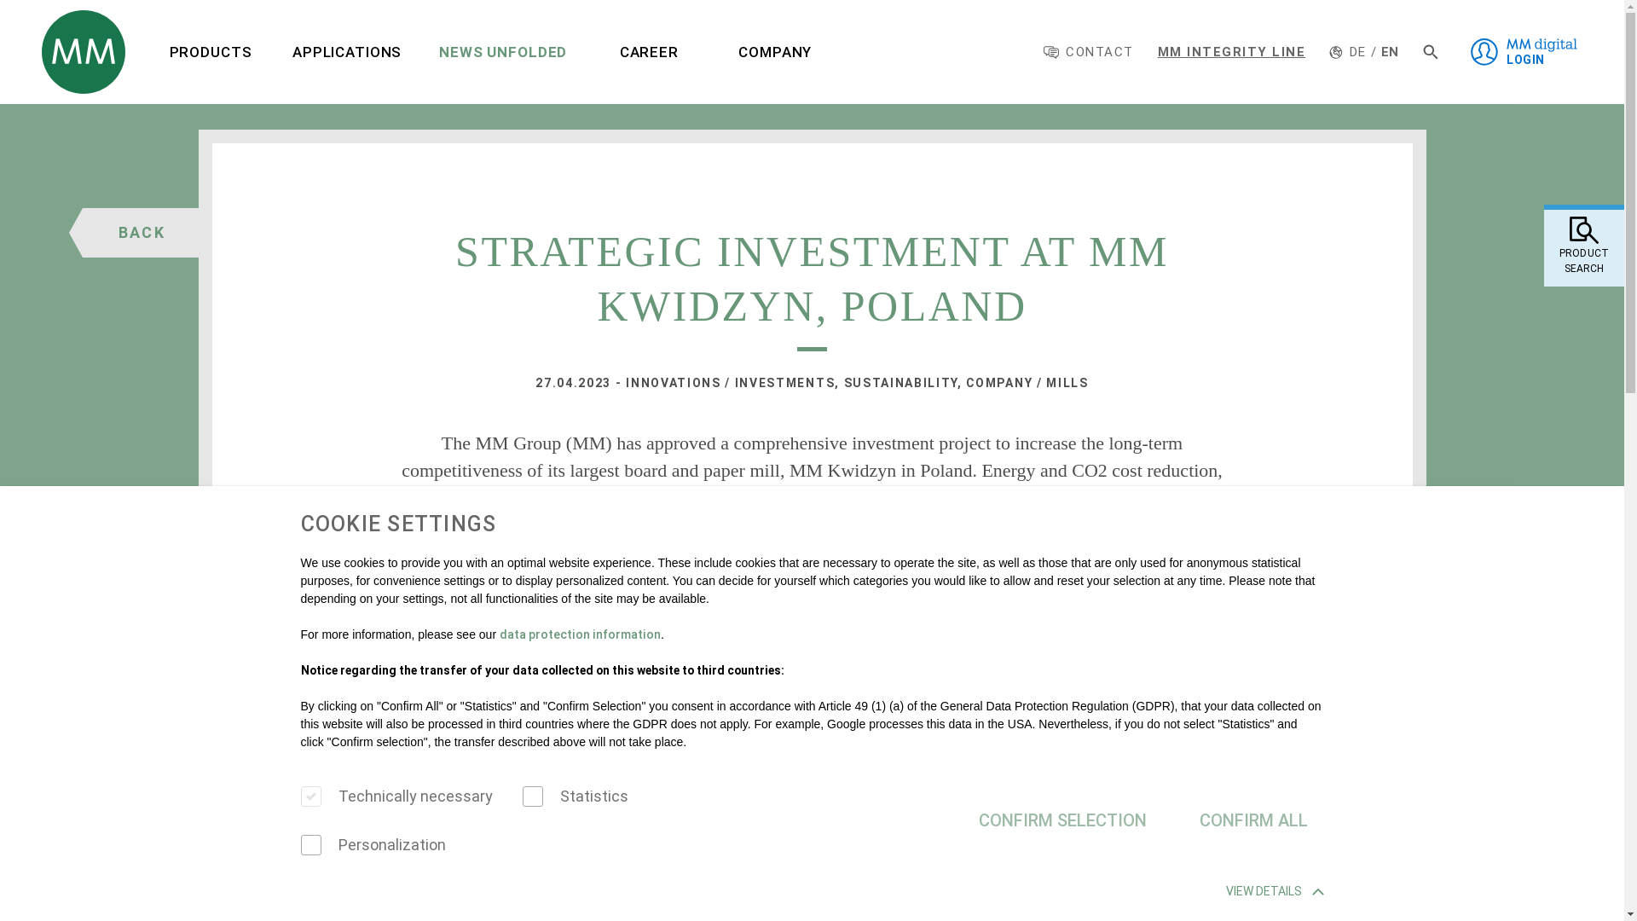  What do you see at coordinates (1253, 820) in the screenshot?
I see `CONFIRM ALL` at bounding box center [1253, 820].